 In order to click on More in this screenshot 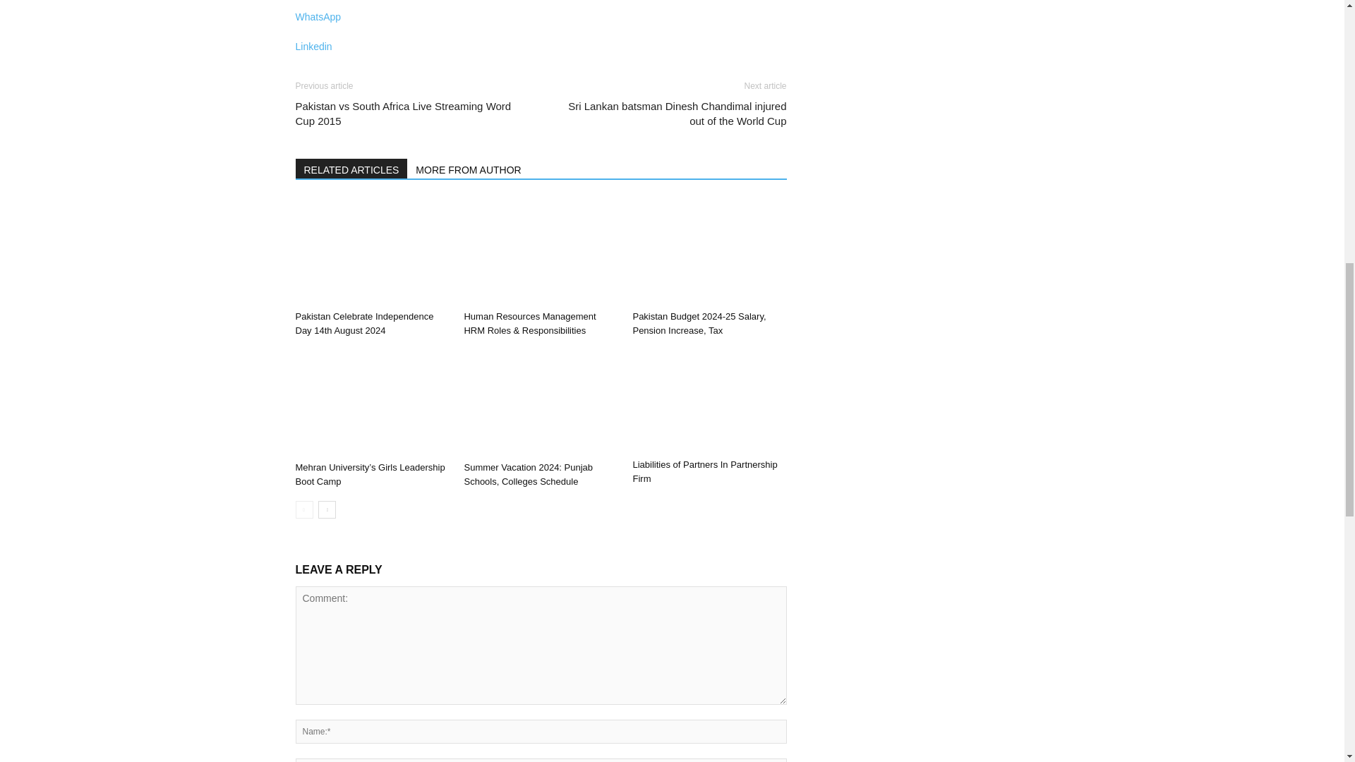, I will do `click(541, 71)`.